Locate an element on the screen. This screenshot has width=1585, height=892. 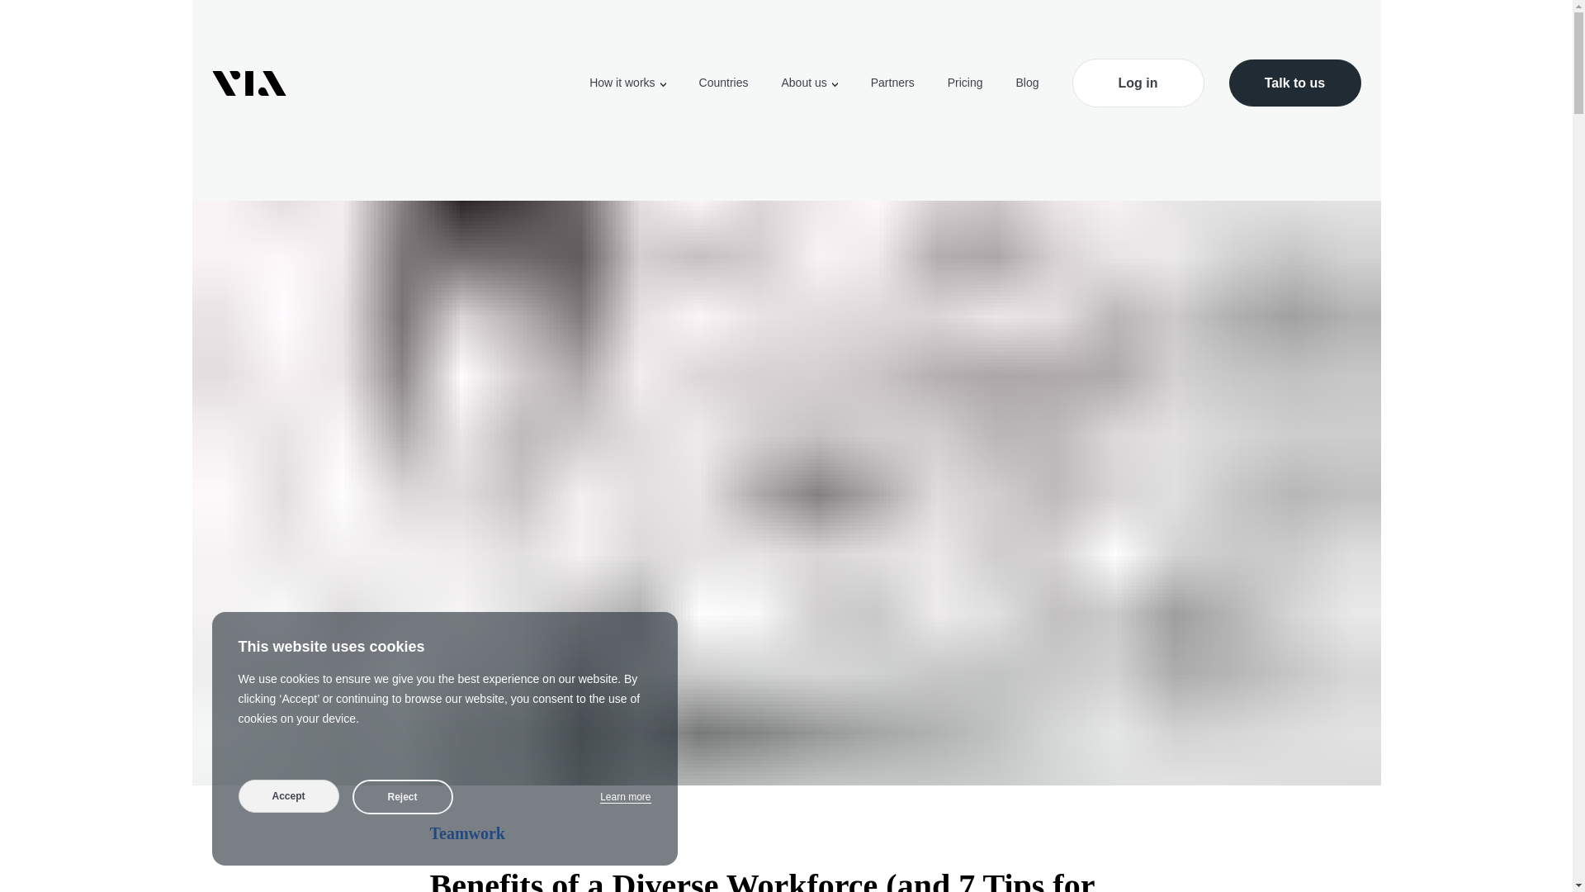
Partners is located at coordinates (892, 83).